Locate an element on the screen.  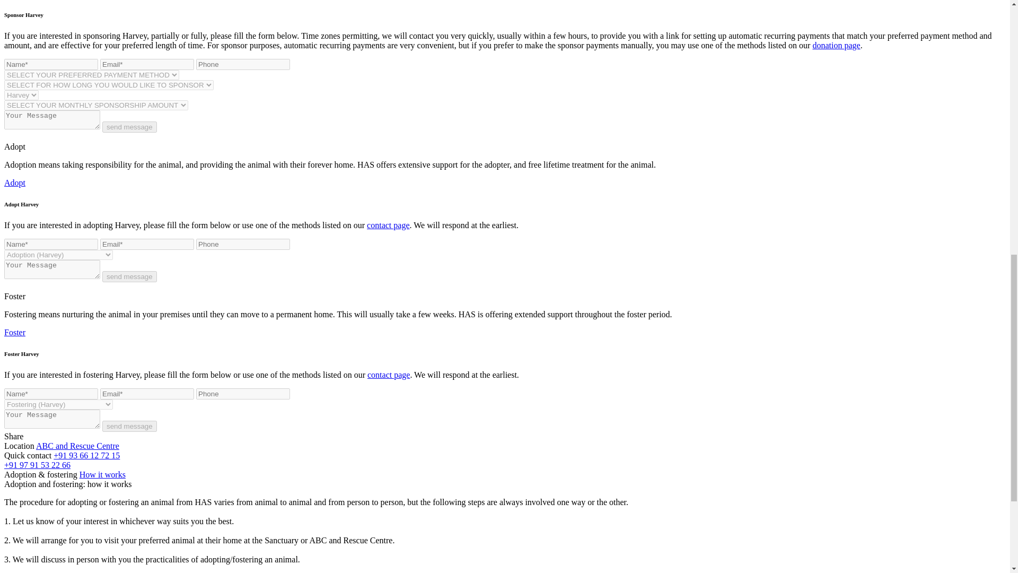
donation page is located at coordinates (836, 45).